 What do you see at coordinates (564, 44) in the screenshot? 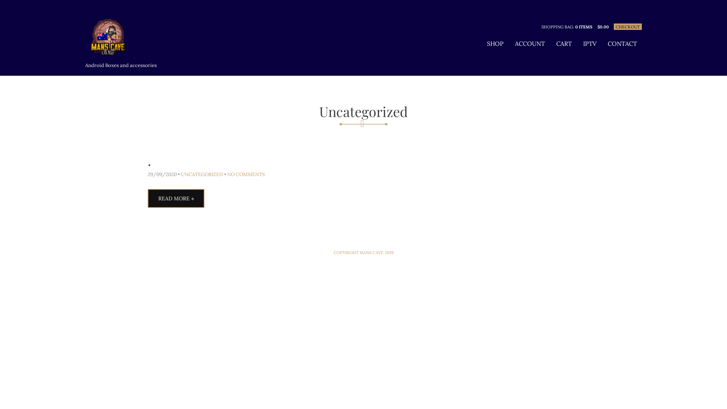
I see `CART` at bounding box center [564, 44].